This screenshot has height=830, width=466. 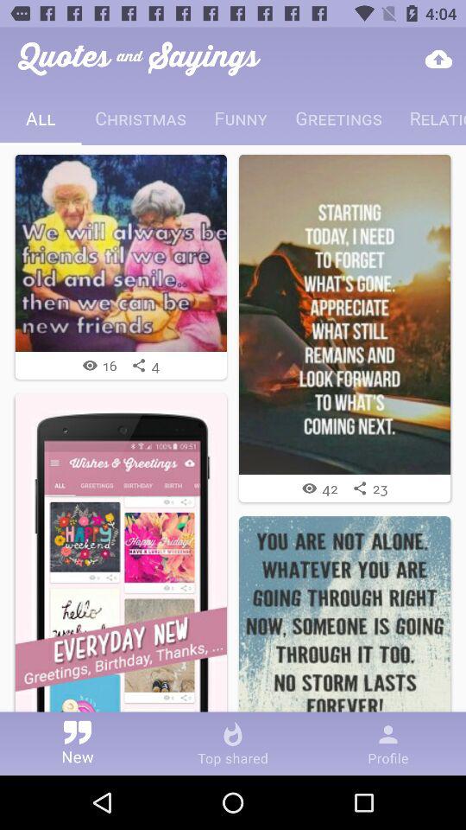 I want to click on enlarge the photo in question, so click(x=121, y=252).